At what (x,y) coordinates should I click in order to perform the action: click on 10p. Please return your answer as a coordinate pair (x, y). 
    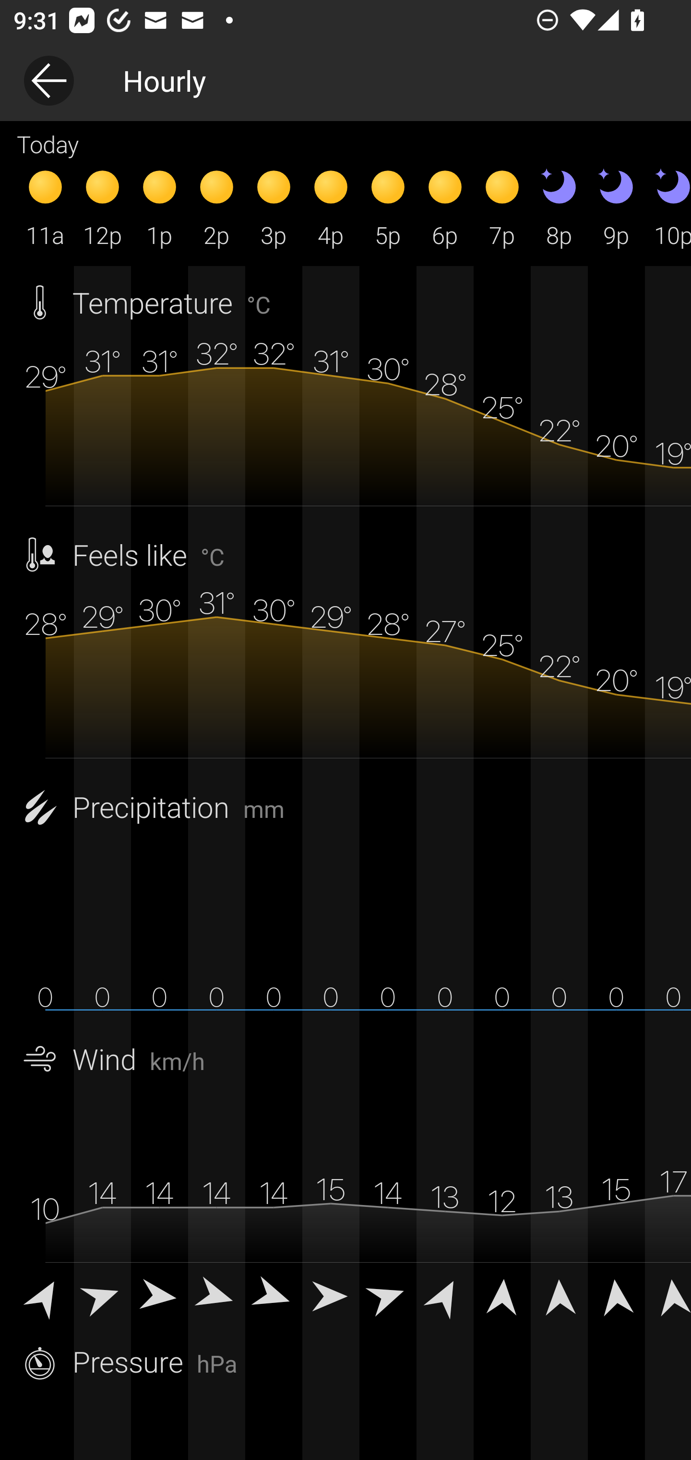
    Looking at the image, I should click on (668, 207).